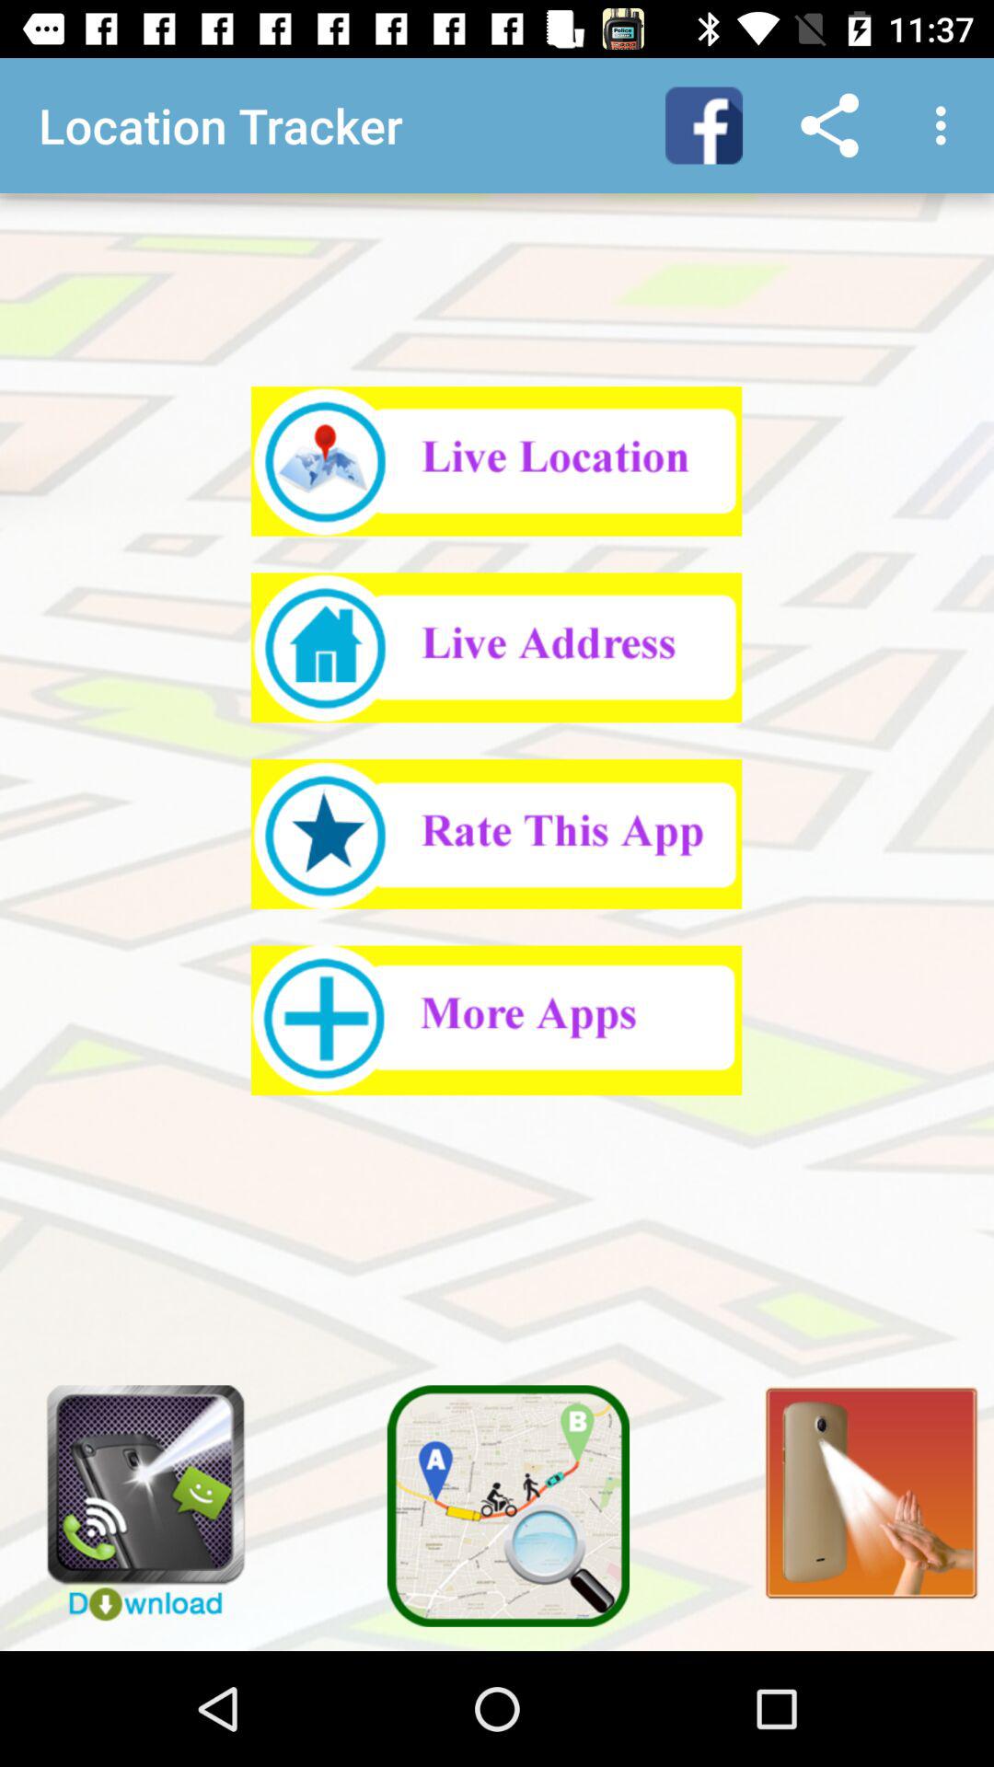  What do you see at coordinates (133, 1494) in the screenshot?
I see `download option` at bounding box center [133, 1494].